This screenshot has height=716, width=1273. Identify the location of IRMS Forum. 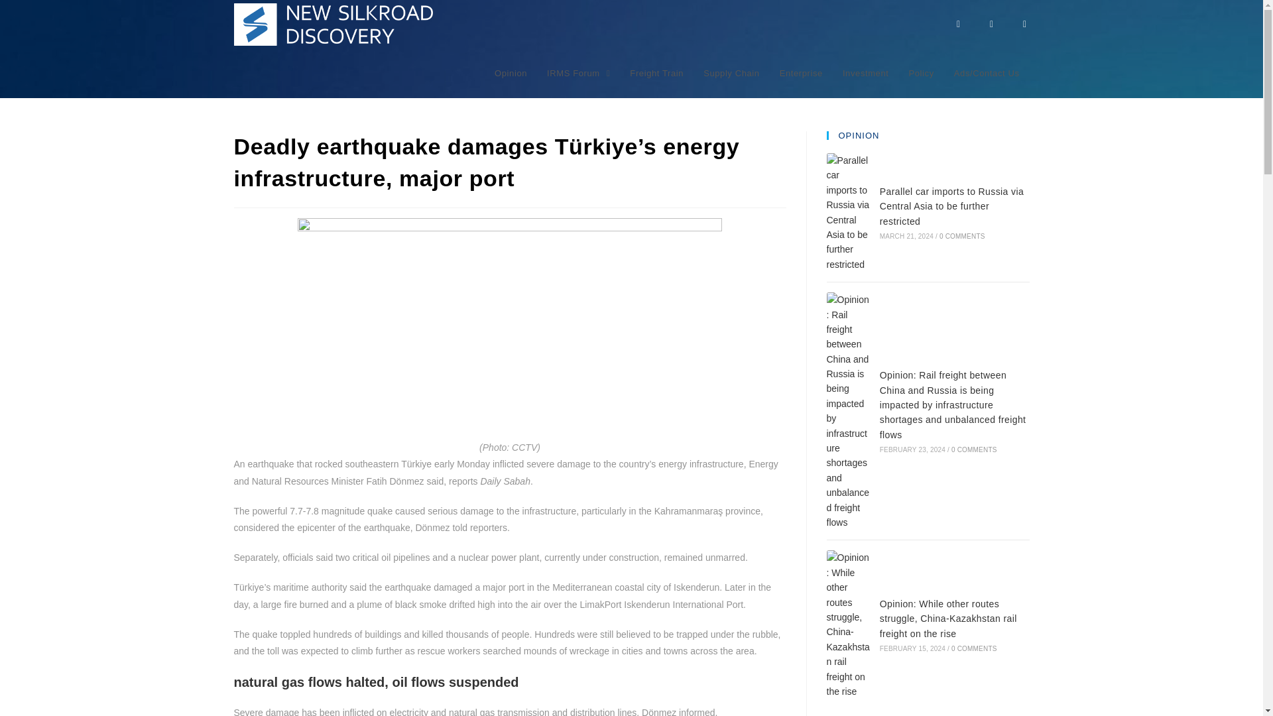
(578, 73).